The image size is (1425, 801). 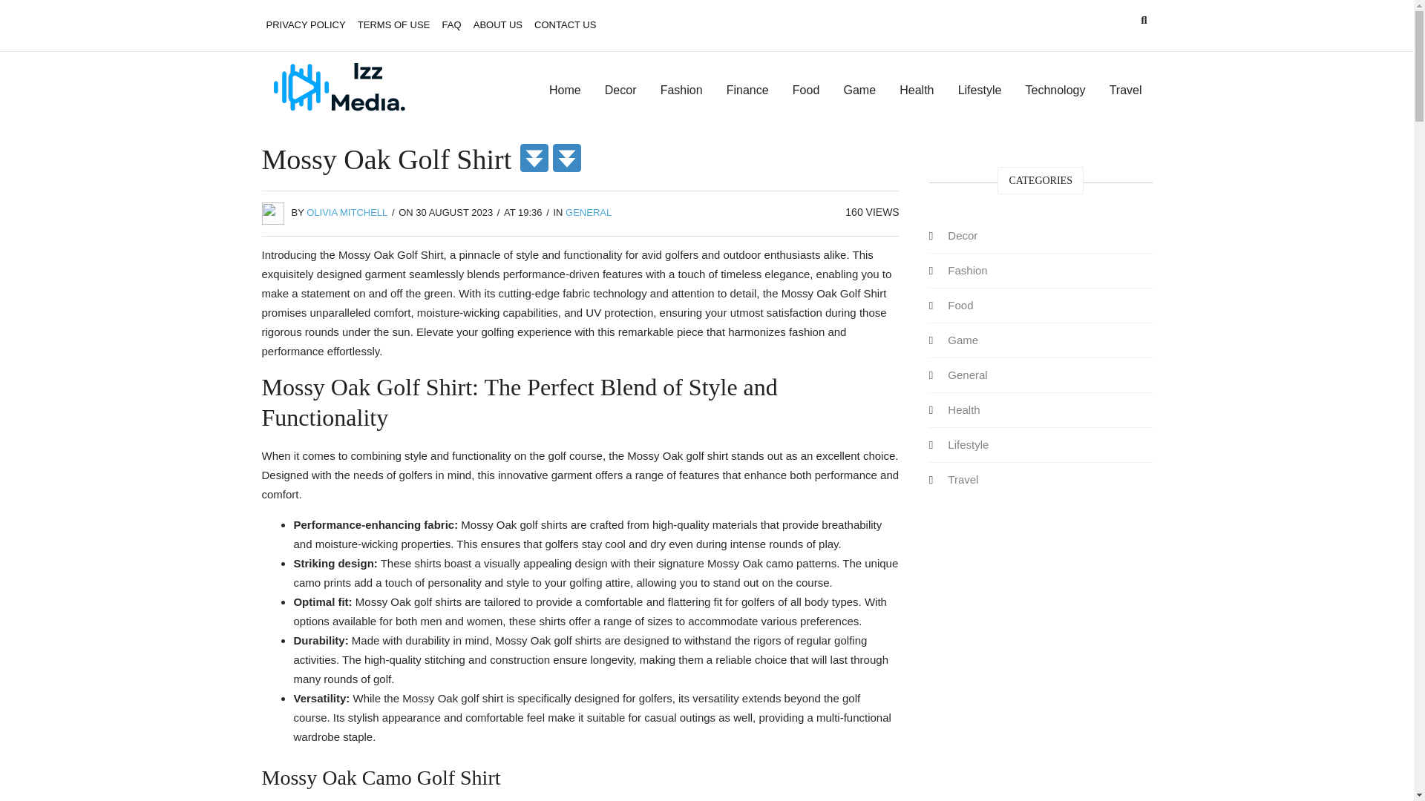 I want to click on TERMS OF USE, so click(x=393, y=25).